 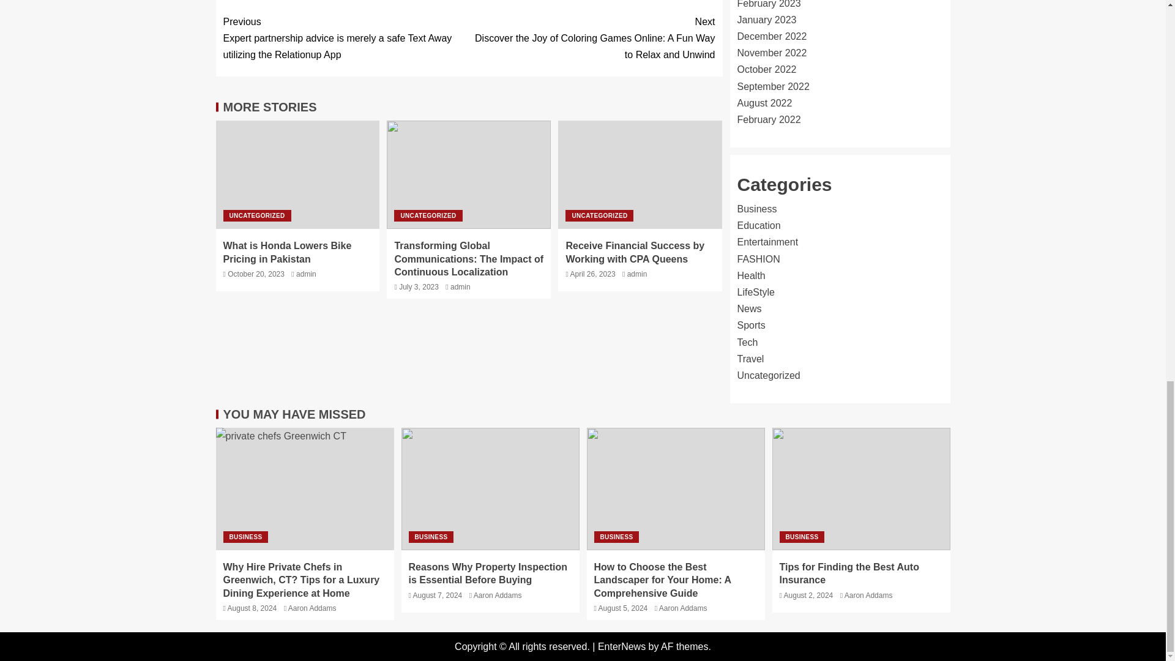 What do you see at coordinates (287, 252) in the screenshot?
I see `What is Honda Lowers Bike Pricing in Pakistan` at bounding box center [287, 252].